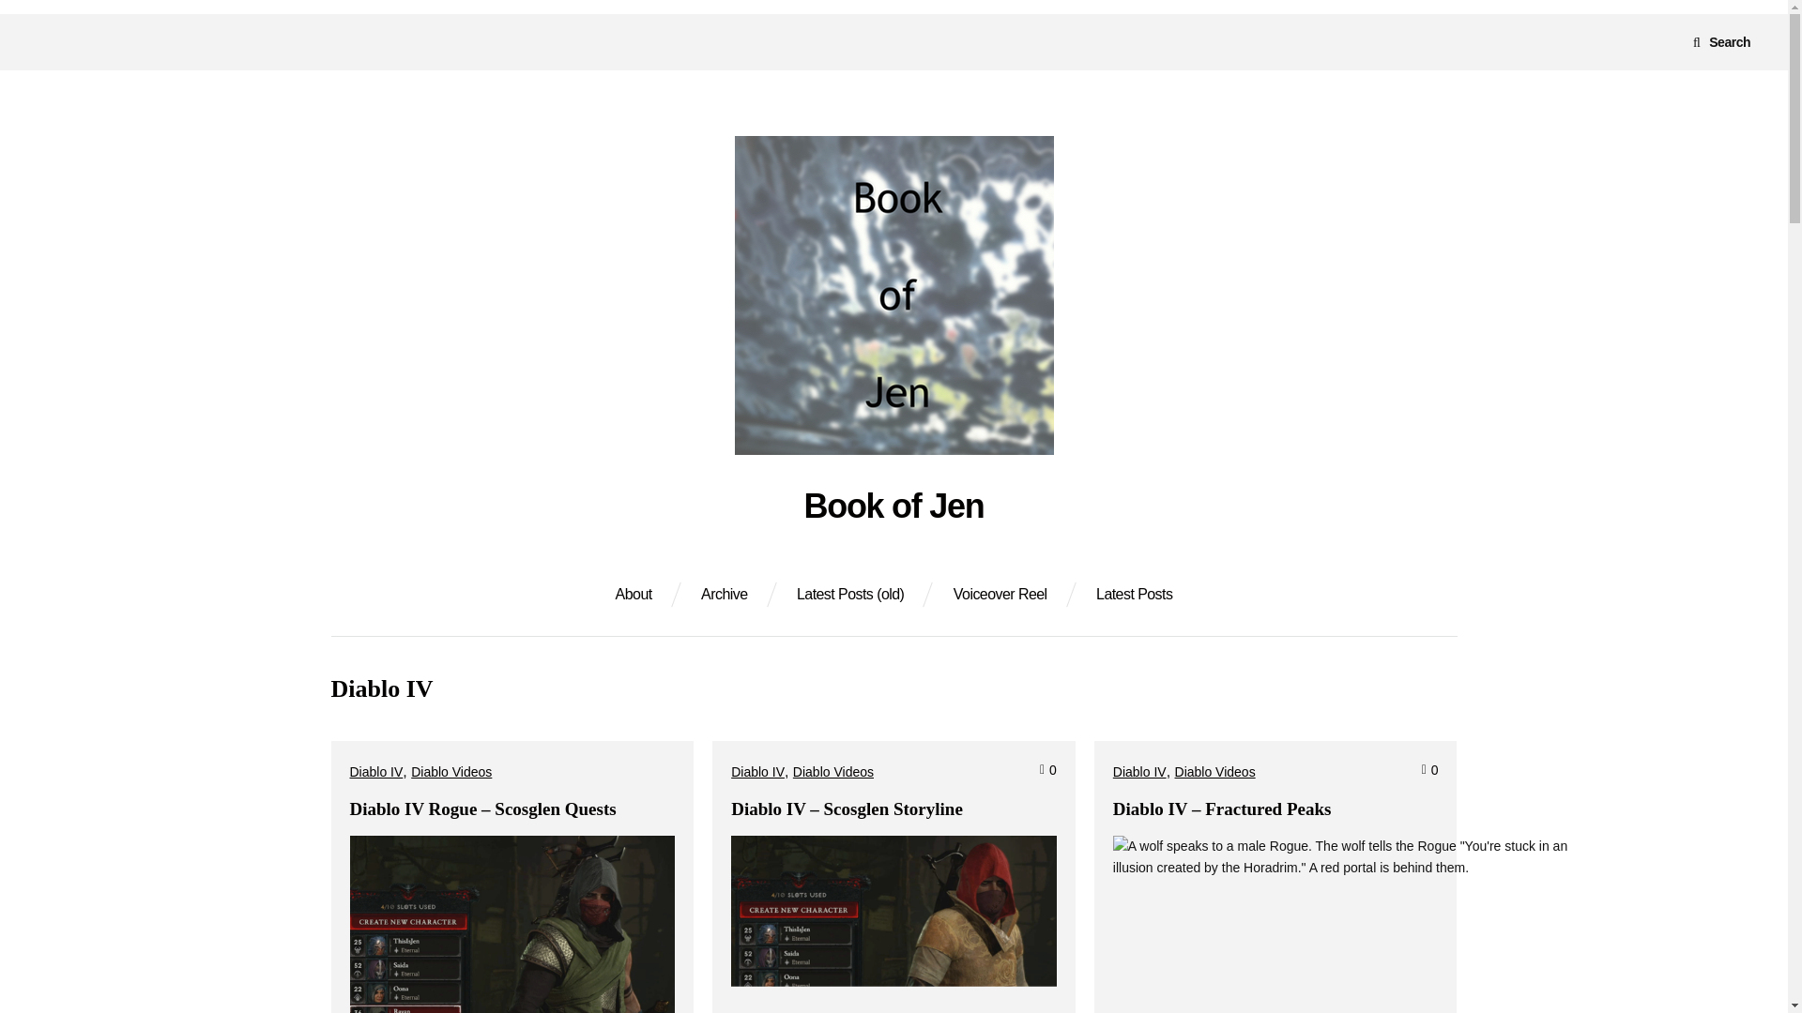  I want to click on Book of Jen, so click(893, 506).